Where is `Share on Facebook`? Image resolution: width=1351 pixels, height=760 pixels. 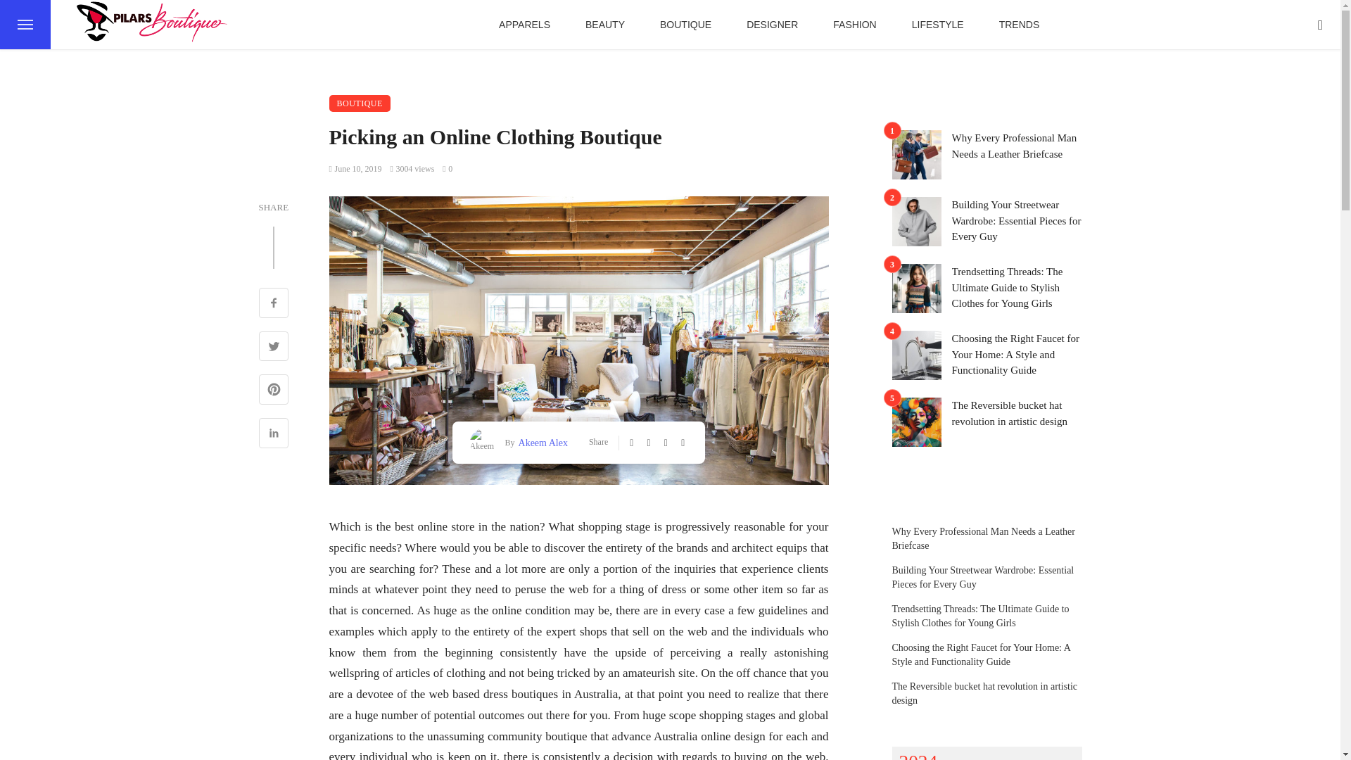
Share on Facebook is located at coordinates (274, 304).